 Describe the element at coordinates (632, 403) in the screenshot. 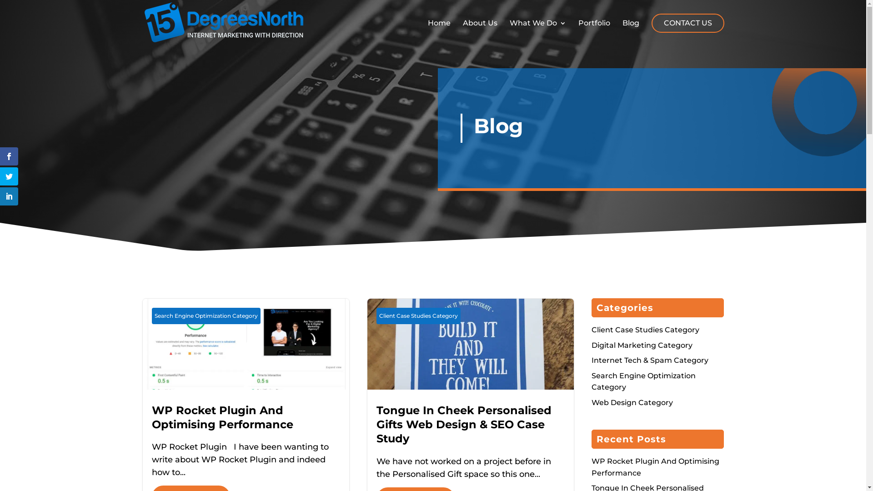

I see `Web Design Category` at that location.